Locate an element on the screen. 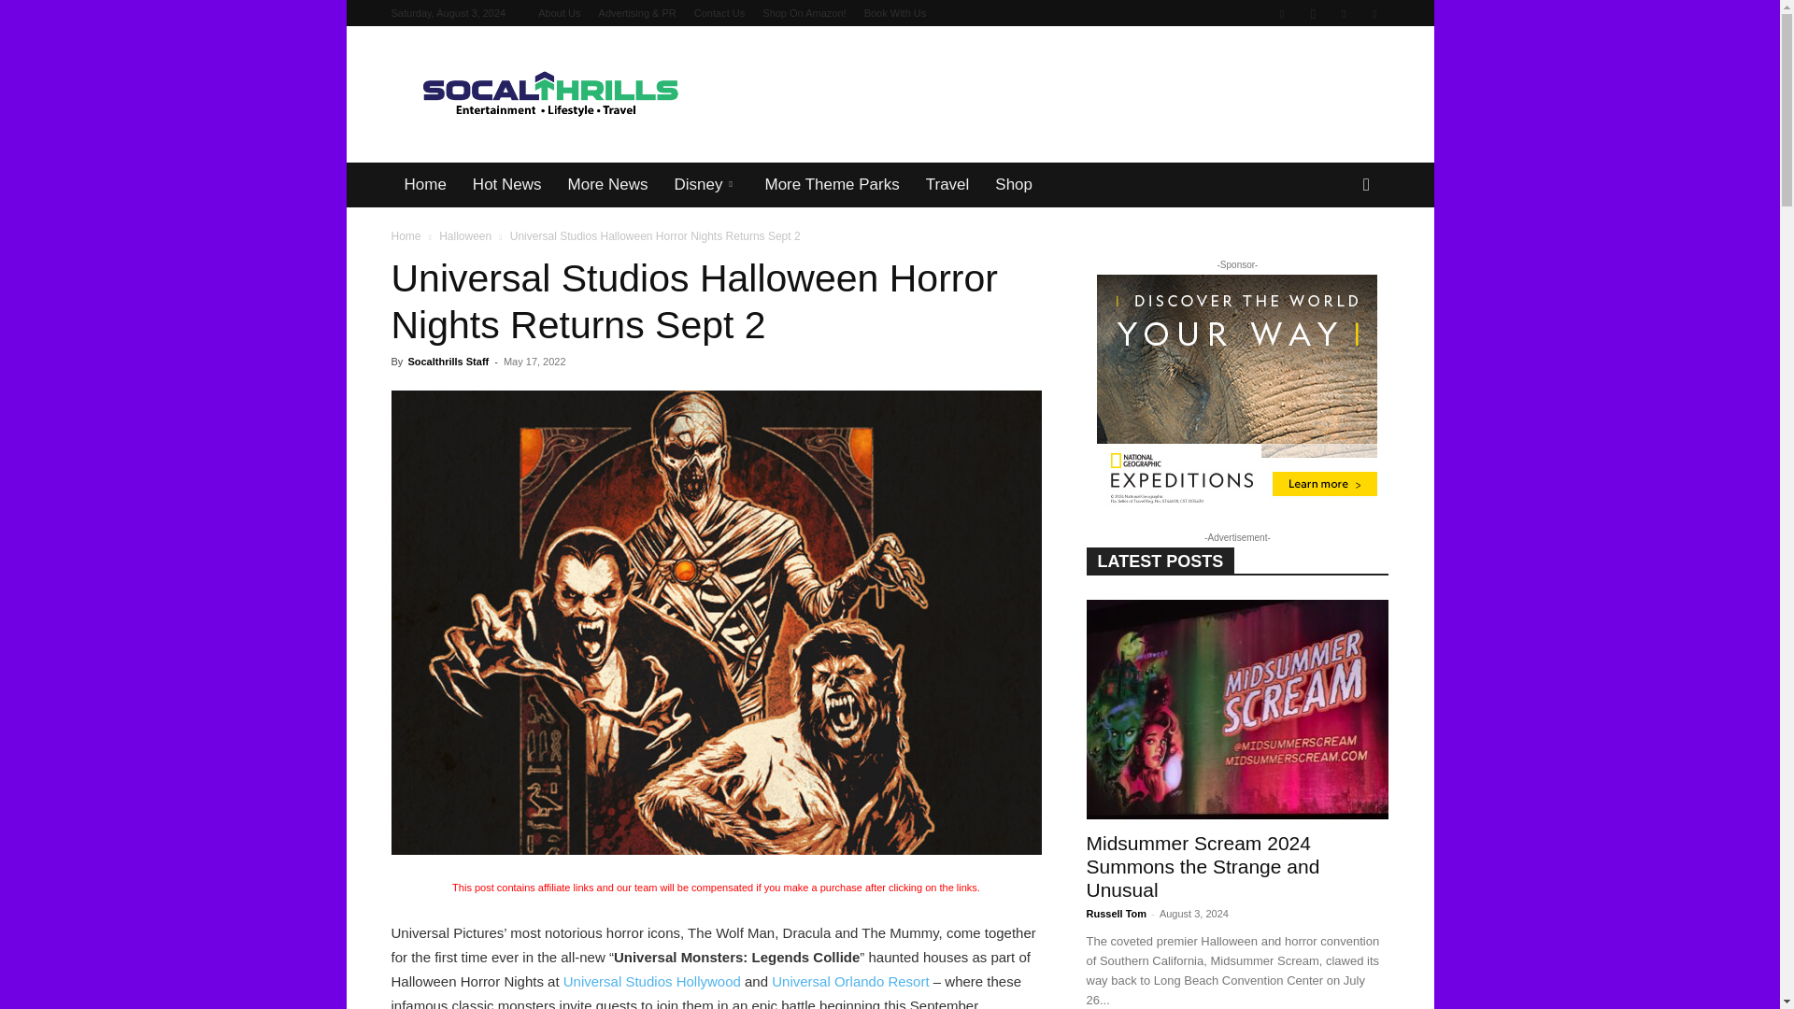 This screenshot has width=1794, height=1009. Contact Us is located at coordinates (719, 13).